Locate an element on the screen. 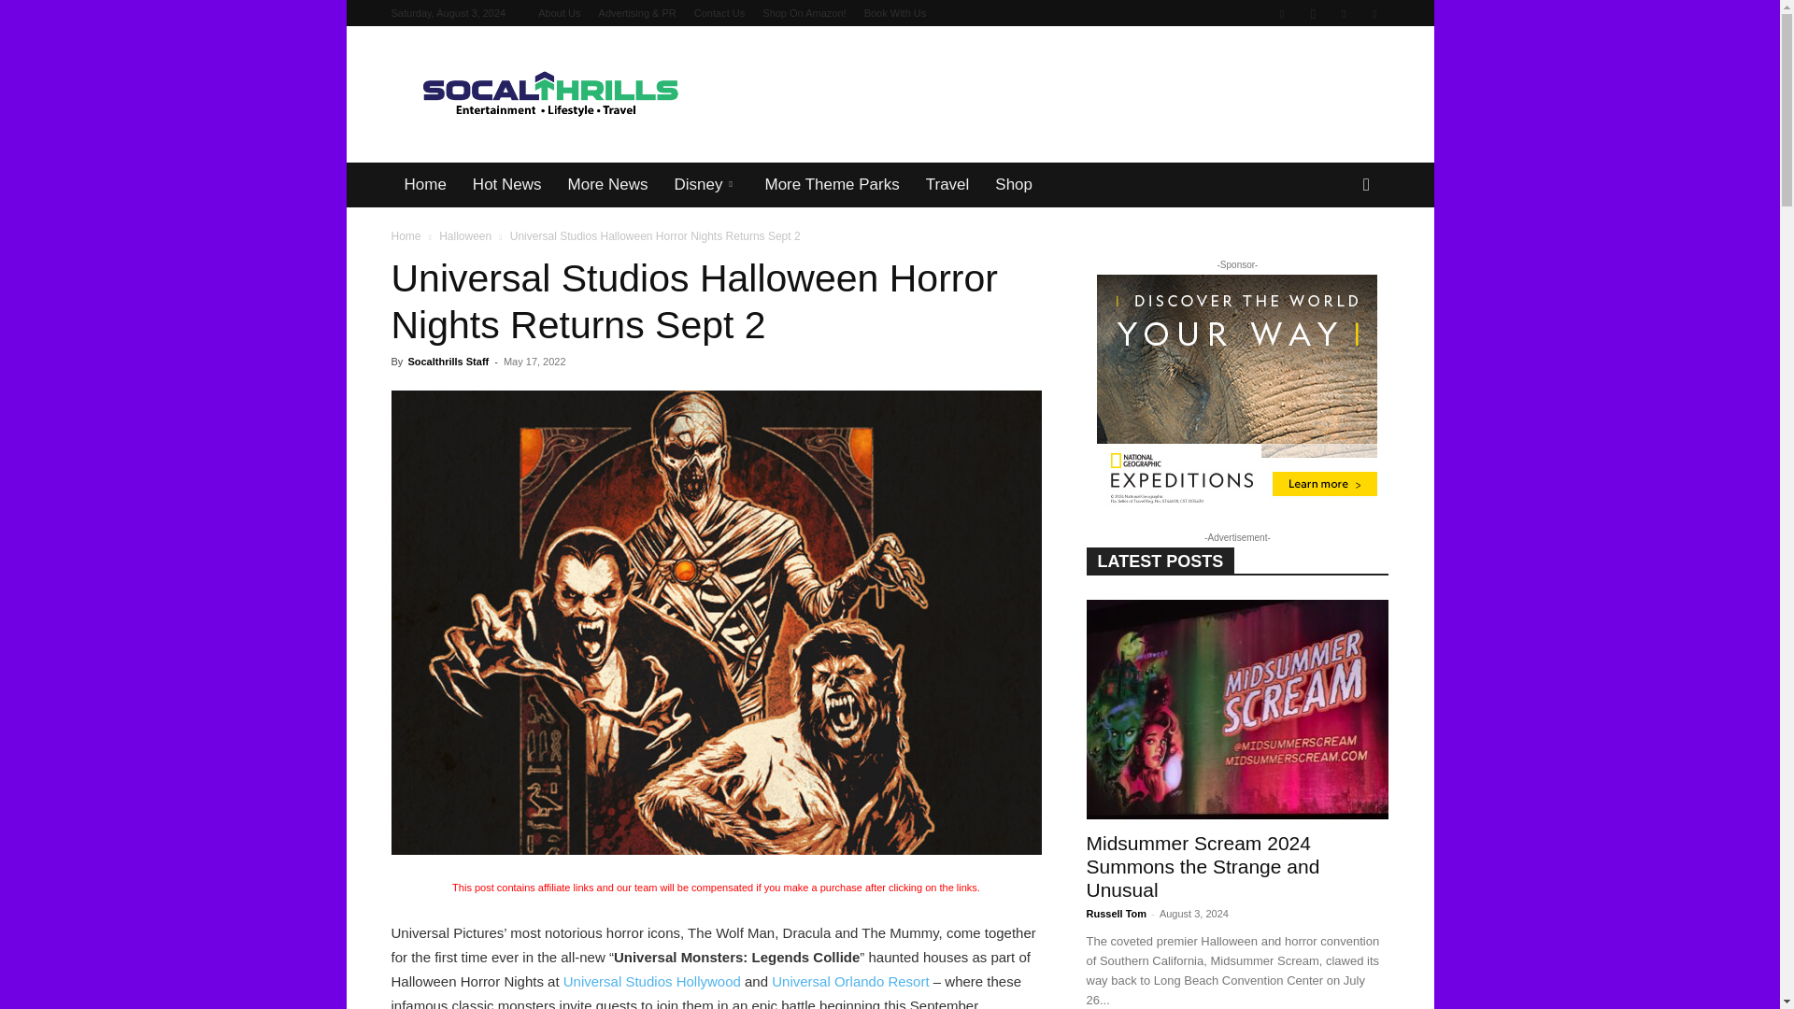 This screenshot has width=1794, height=1009. Contact Us is located at coordinates (719, 13).